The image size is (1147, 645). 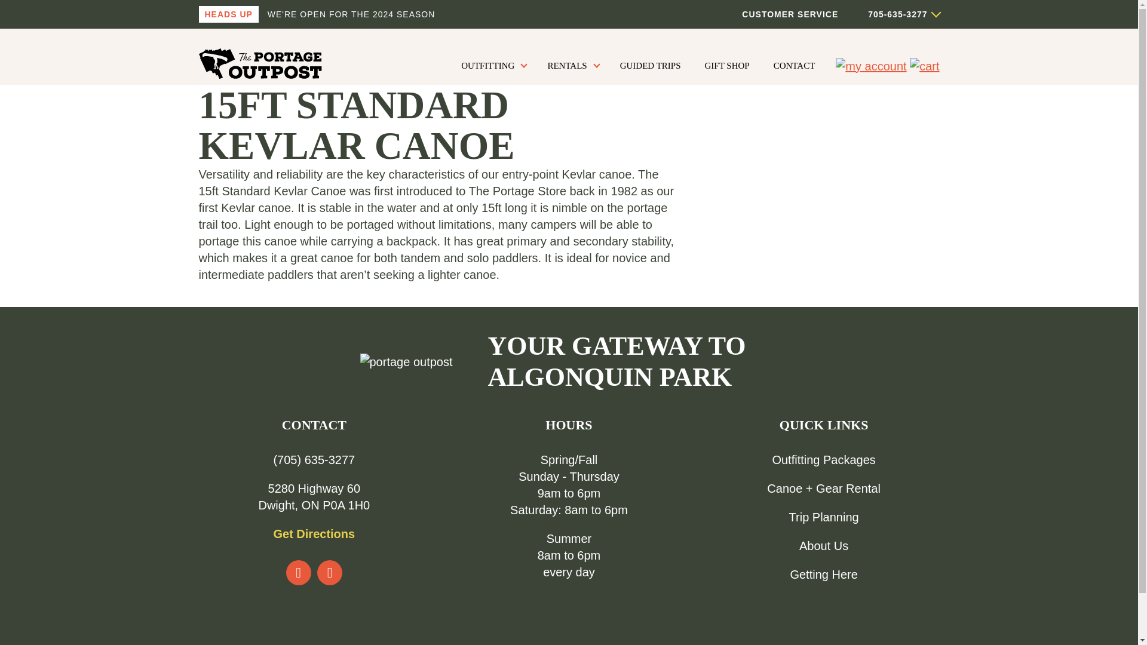 What do you see at coordinates (823, 460) in the screenshot?
I see `Outfitting Packages` at bounding box center [823, 460].